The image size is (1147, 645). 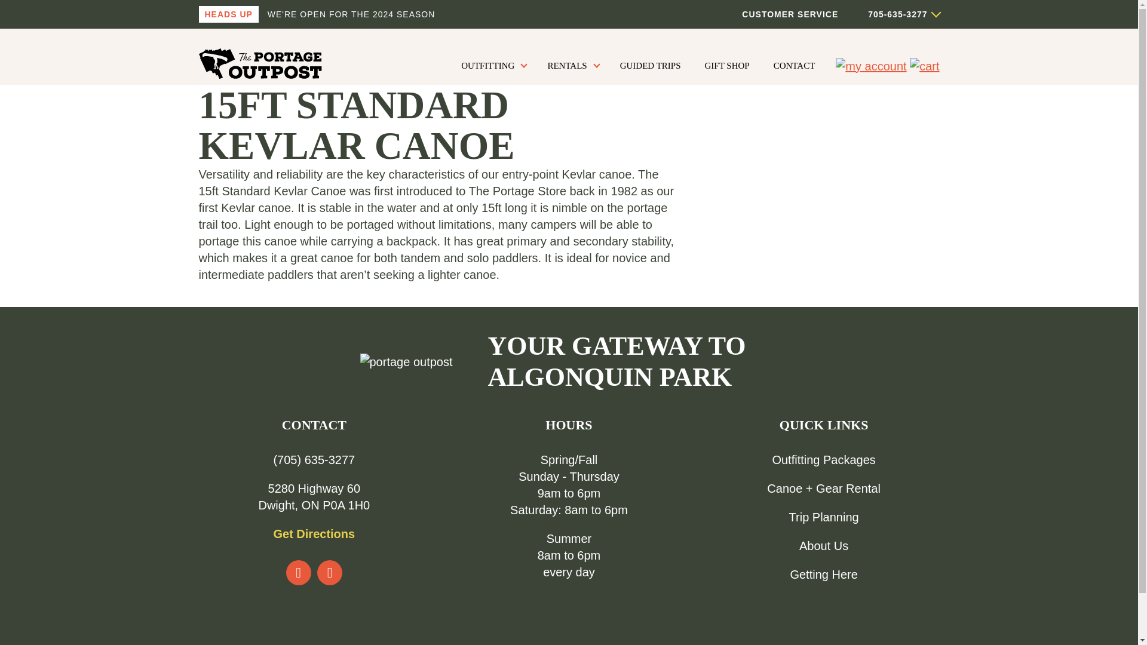 What do you see at coordinates (823, 460) in the screenshot?
I see `Outfitting Packages` at bounding box center [823, 460].